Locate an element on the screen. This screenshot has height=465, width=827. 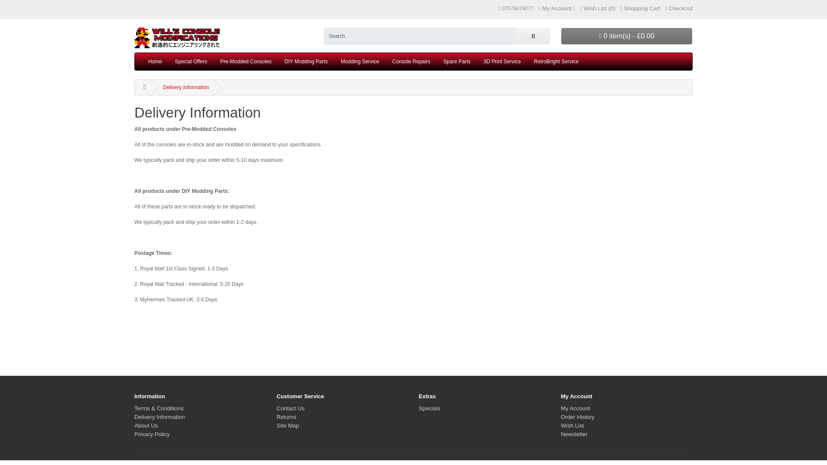
Modding Service is located at coordinates (359, 62).